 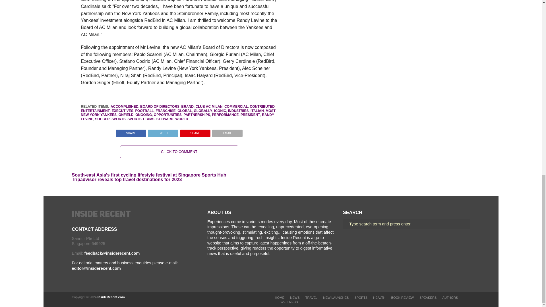 I want to click on BOARD OF DIRECTORS, so click(x=160, y=107).